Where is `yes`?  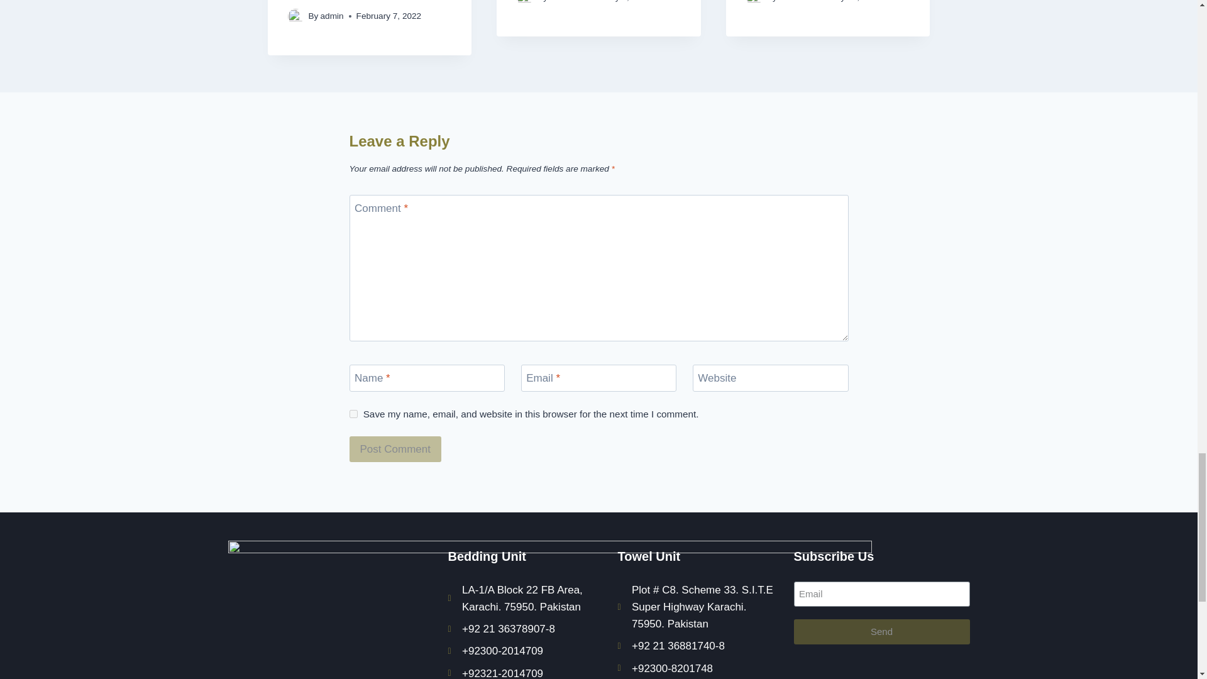
yes is located at coordinates (353, 414).